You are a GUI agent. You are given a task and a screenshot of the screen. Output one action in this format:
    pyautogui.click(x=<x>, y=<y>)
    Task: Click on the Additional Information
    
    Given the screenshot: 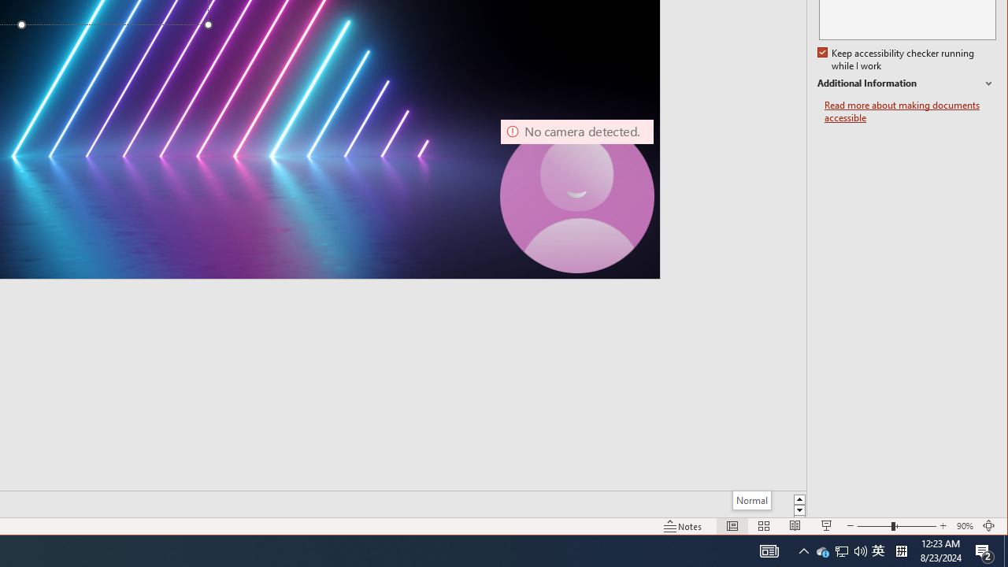 What is the action you would take?
    pyautogui.click(x=910, y=112)
    